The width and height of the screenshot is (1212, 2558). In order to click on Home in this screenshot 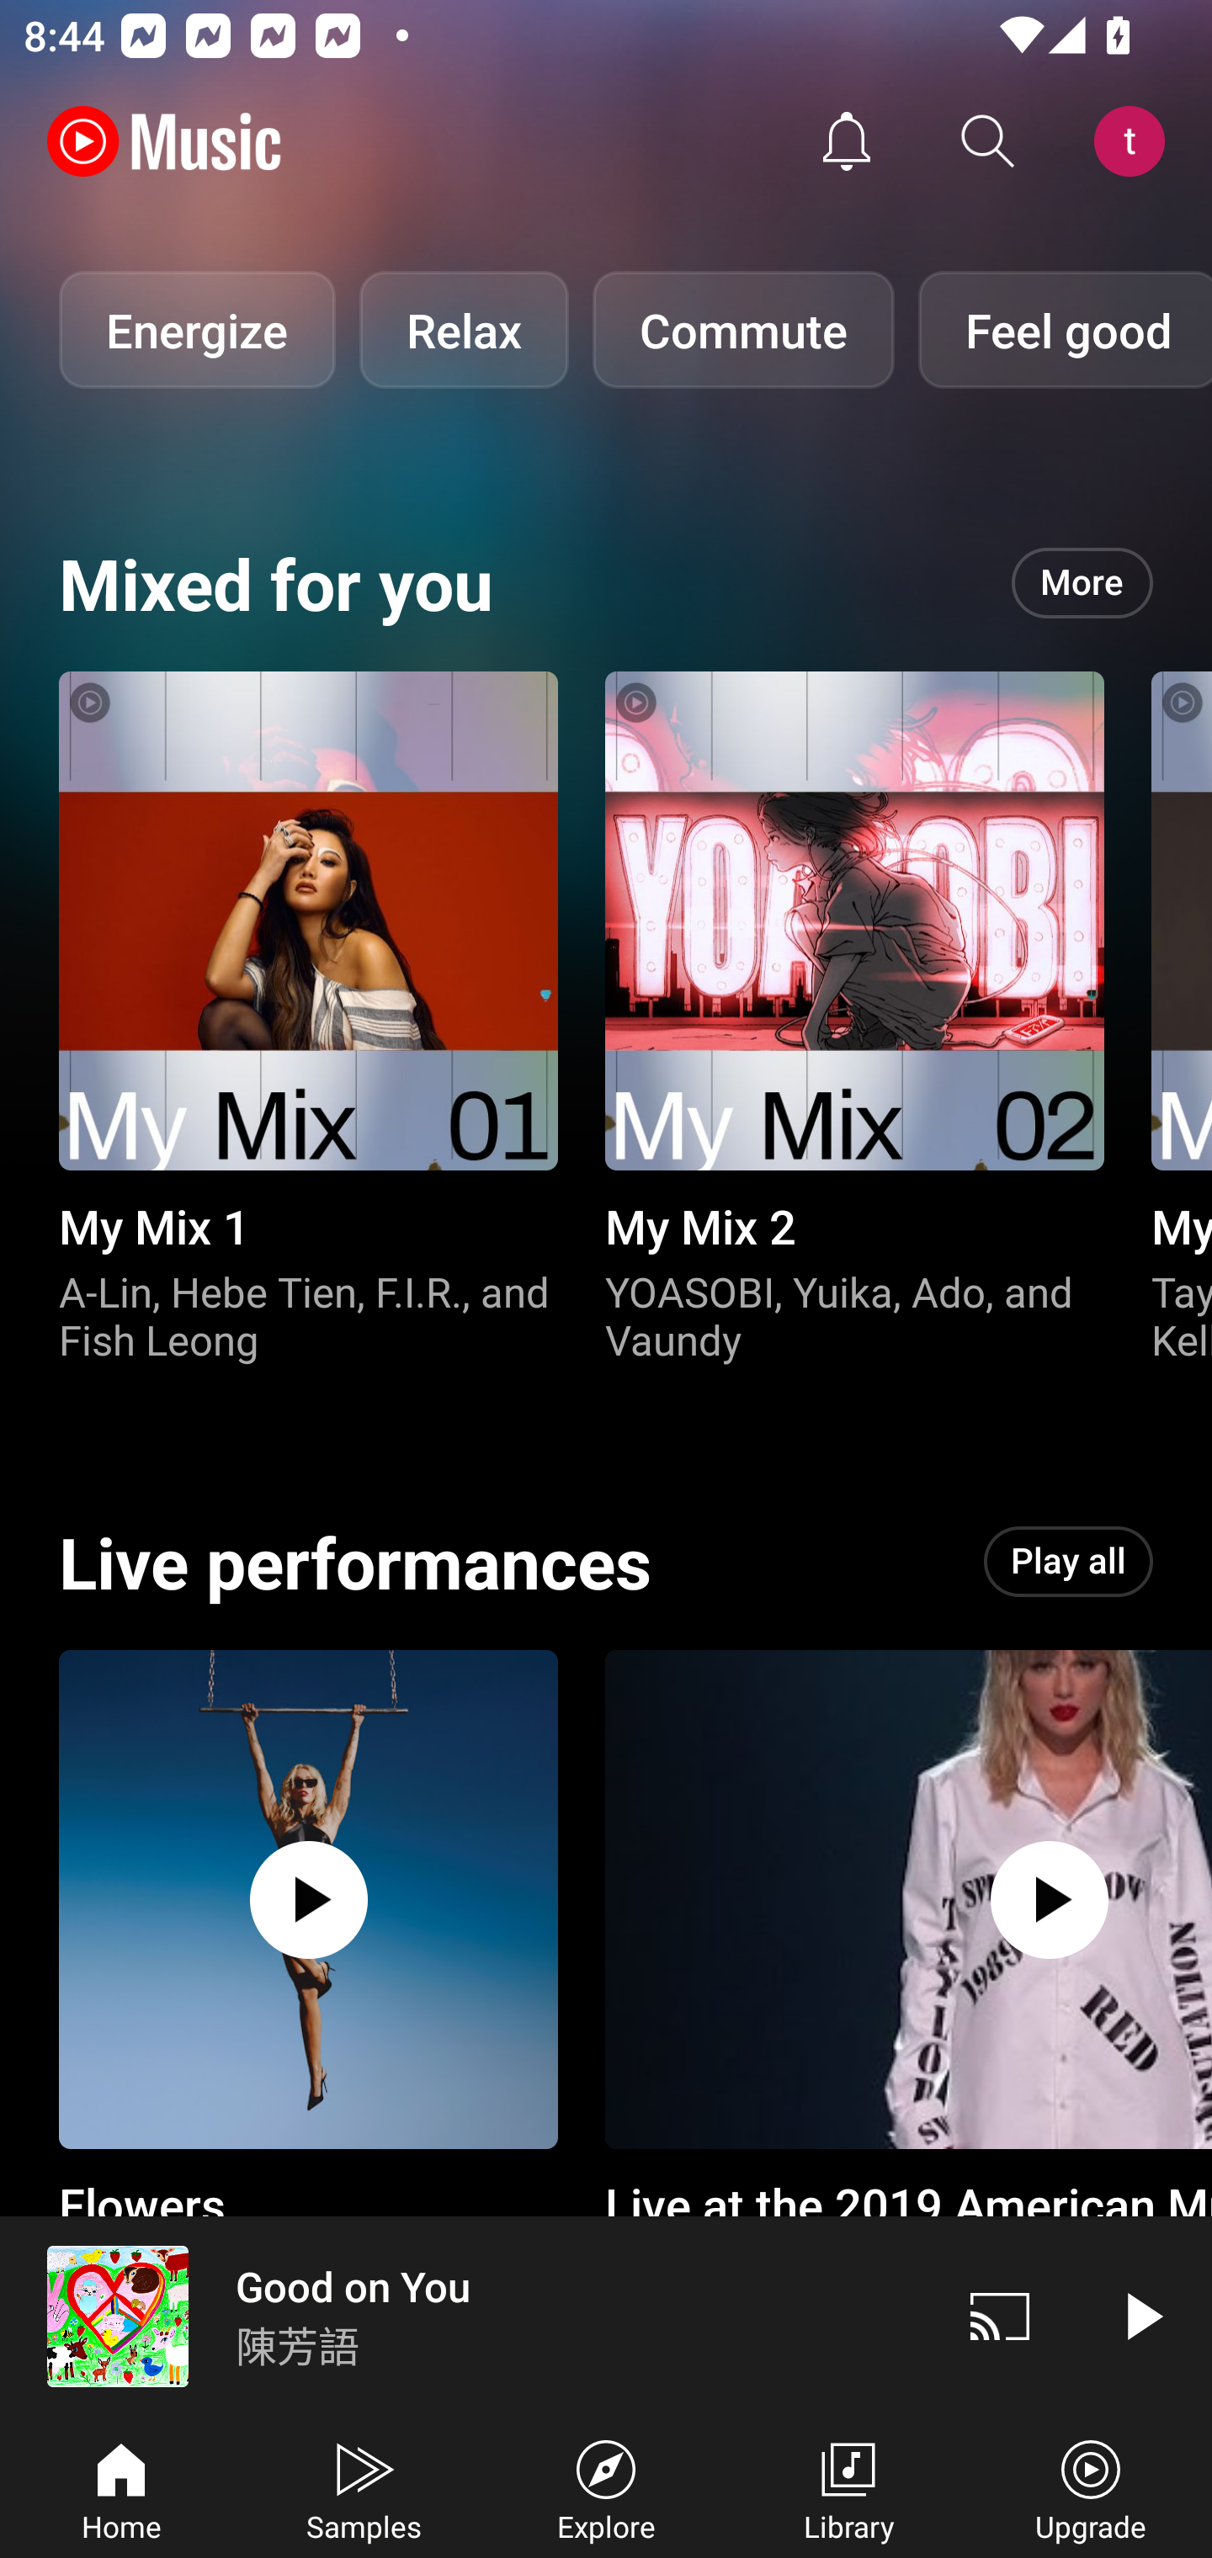, I will do `click(121, 2487)`.